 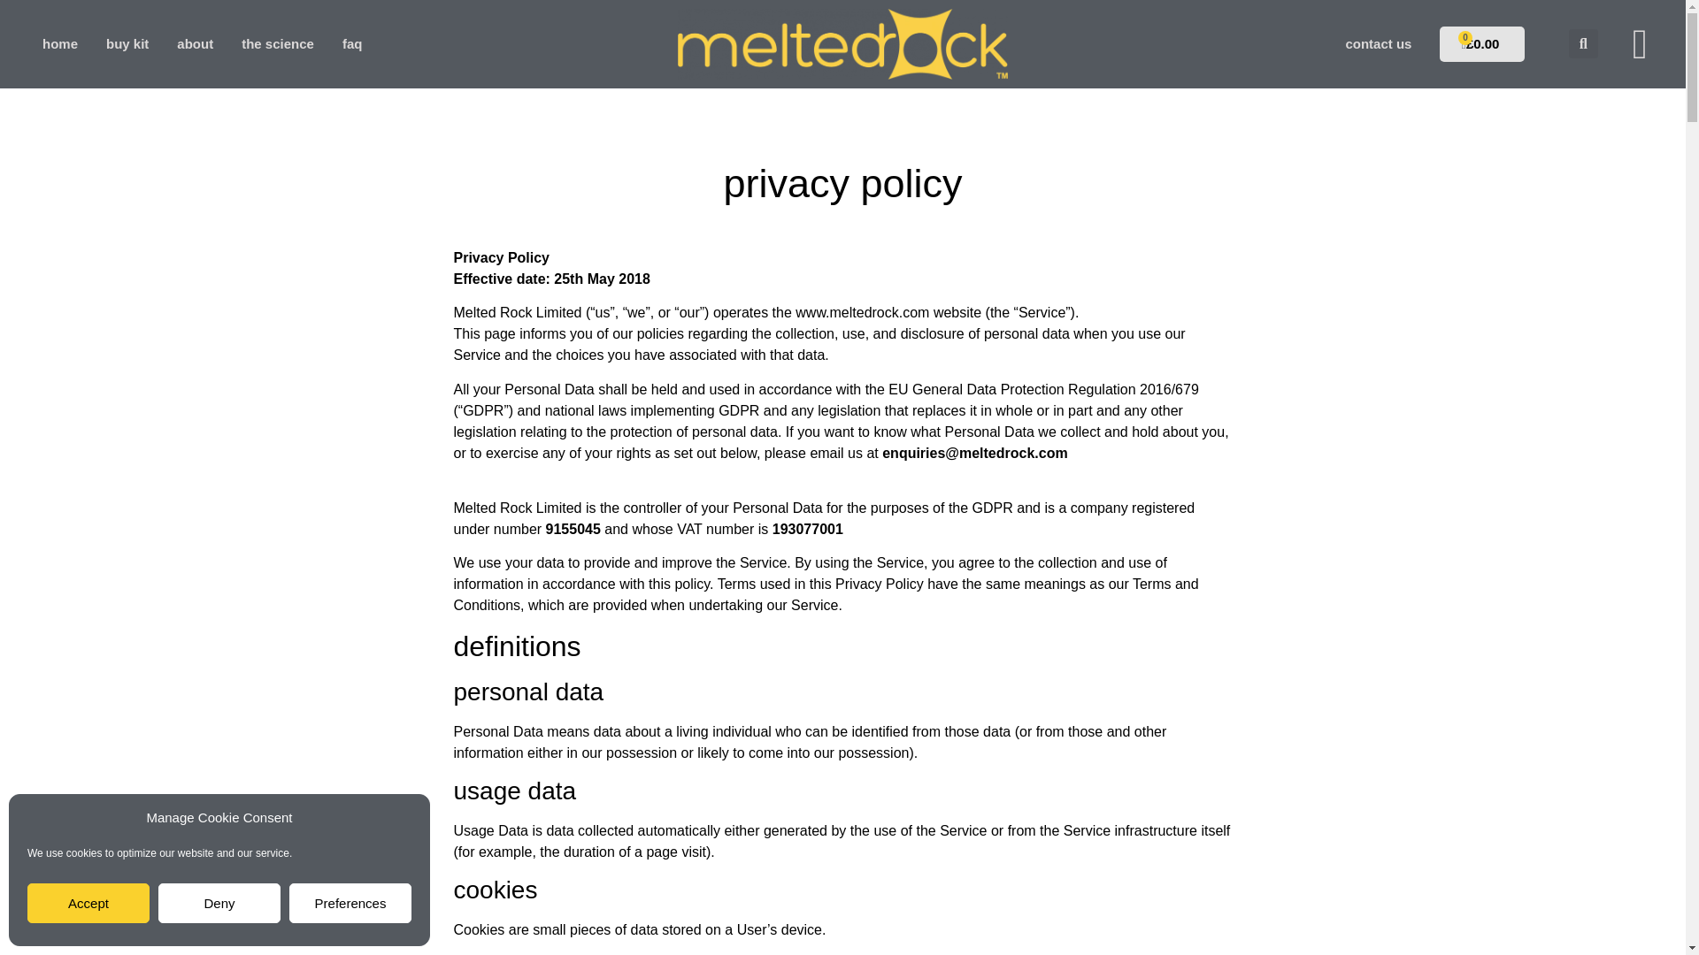 I want to click on the science, so click(x=216, y=44).